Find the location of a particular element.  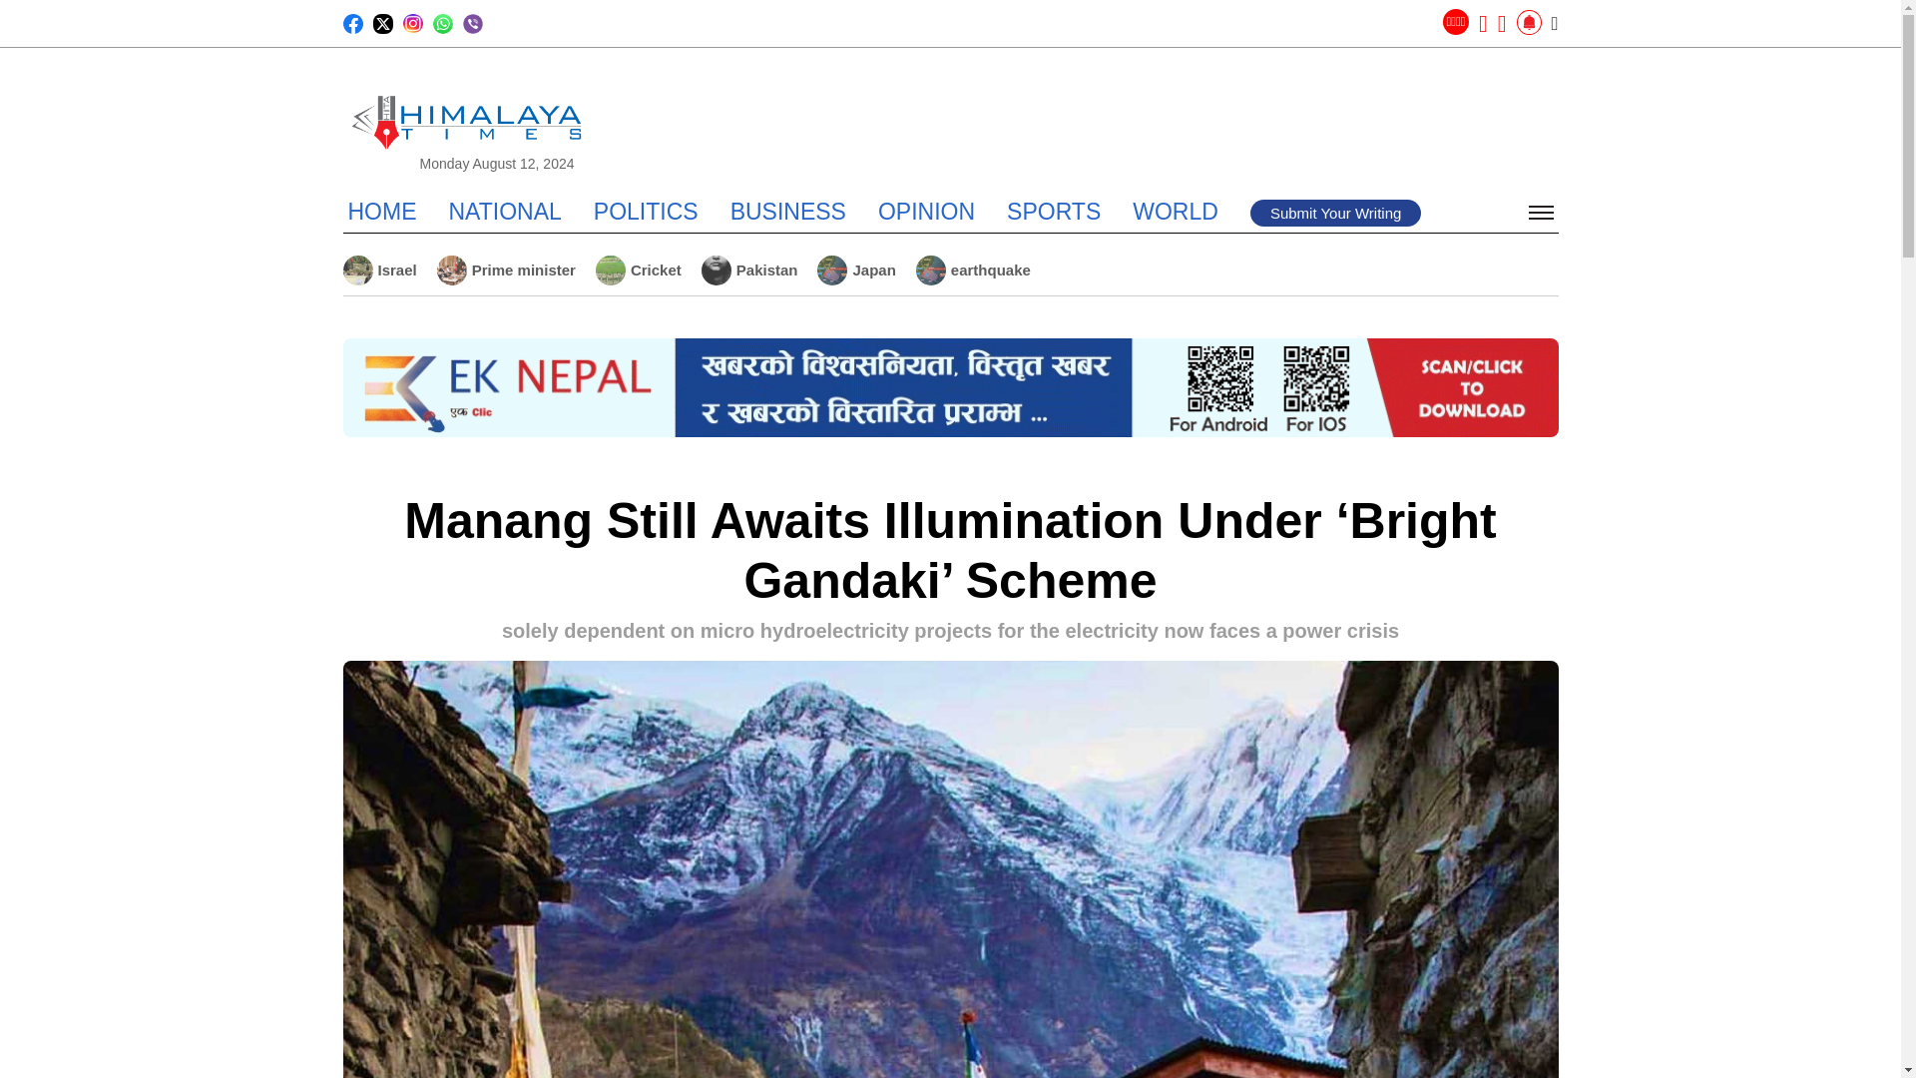

WORLD is located at coordinates (1176, 211).